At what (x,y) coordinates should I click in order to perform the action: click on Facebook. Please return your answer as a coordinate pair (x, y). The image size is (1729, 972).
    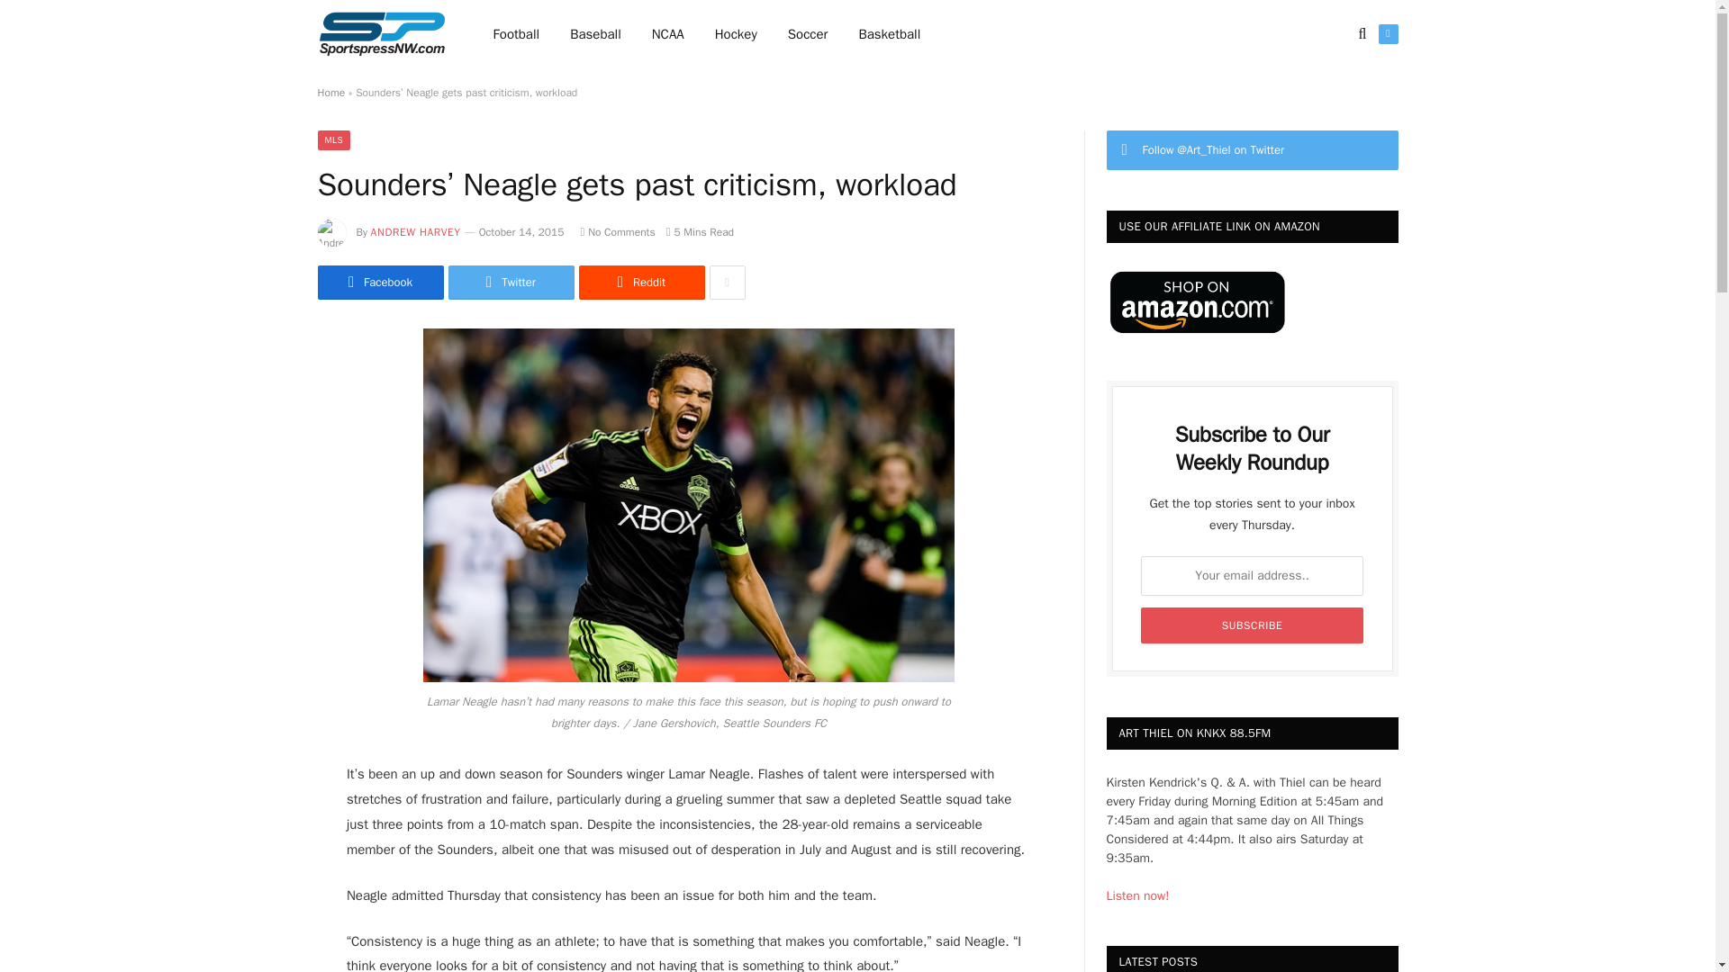
    Looking at the image, I should click on (379, 282).